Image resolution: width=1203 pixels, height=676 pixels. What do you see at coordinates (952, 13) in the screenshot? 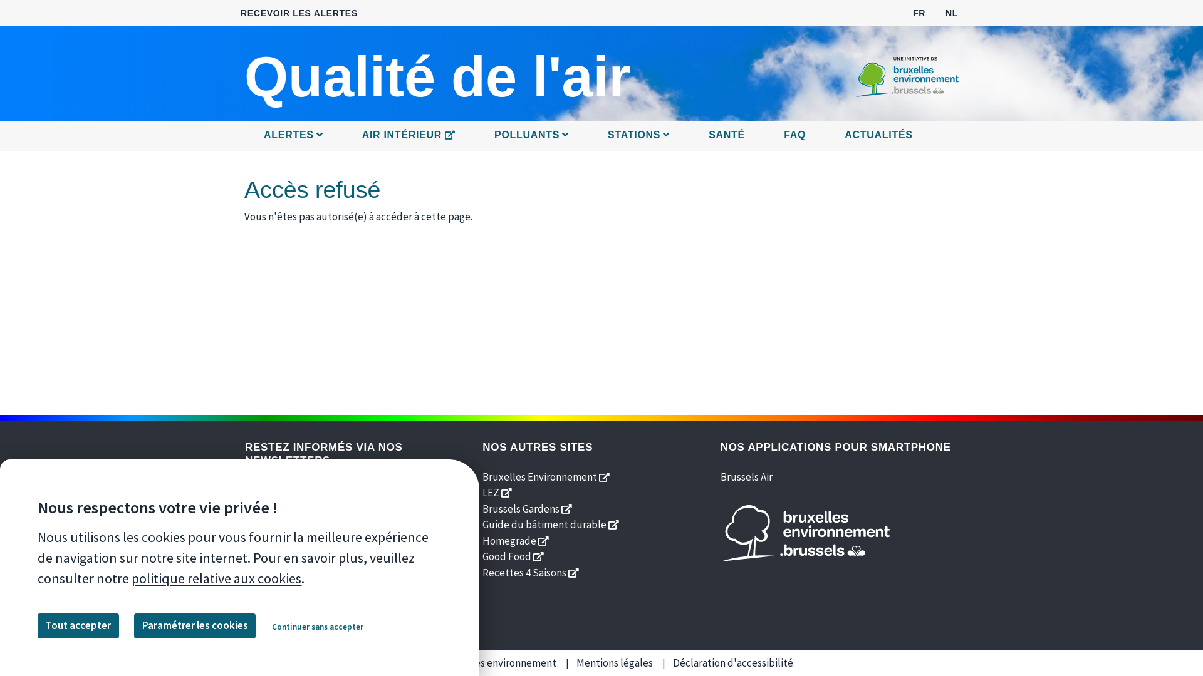
I see `NL` at bounding box center [952, 13].